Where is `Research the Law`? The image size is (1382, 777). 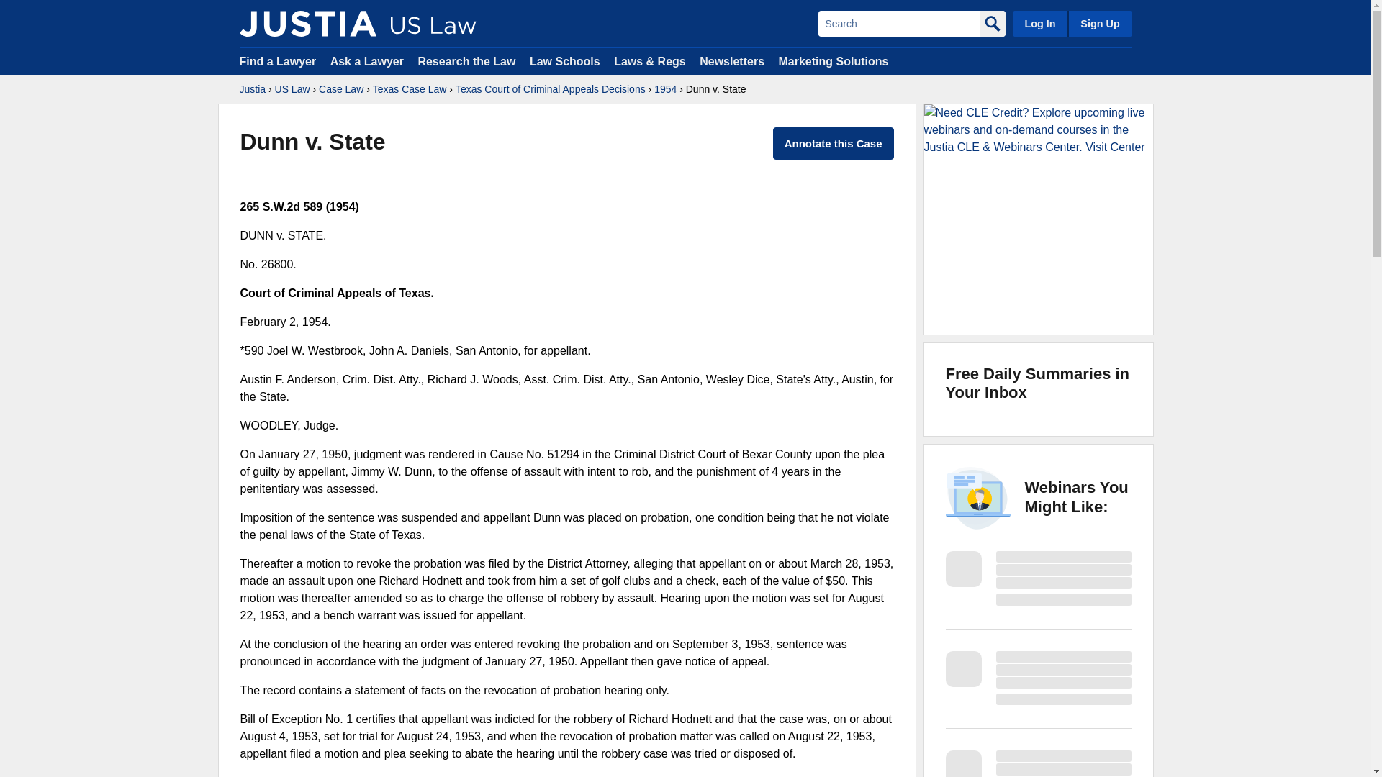
Research the Law is located at coordinates (466, 60).